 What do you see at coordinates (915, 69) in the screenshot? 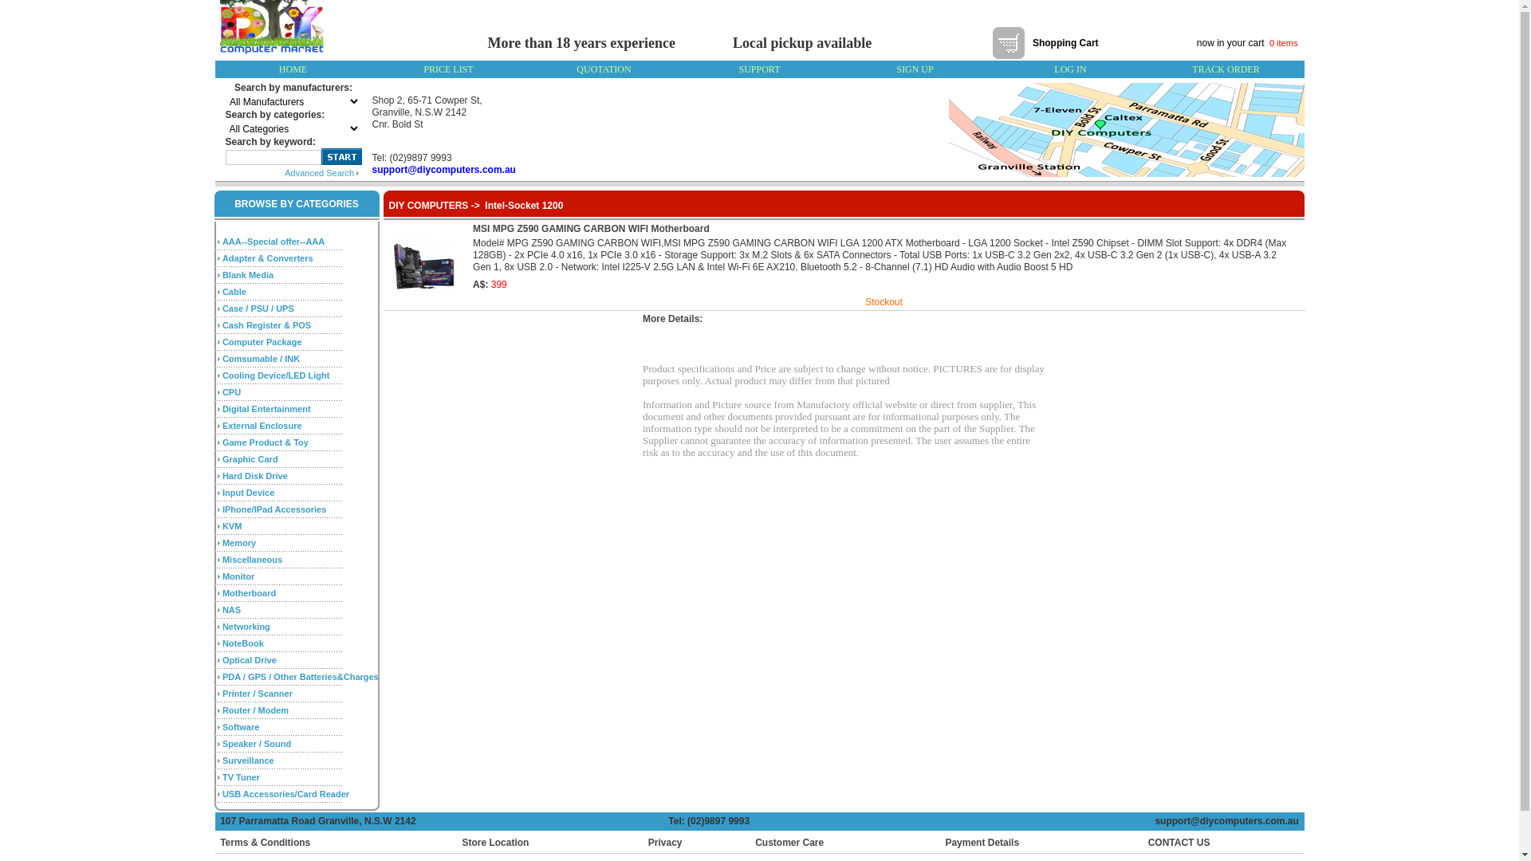
I see `SIGN UP` at bounding box center [915, 69].